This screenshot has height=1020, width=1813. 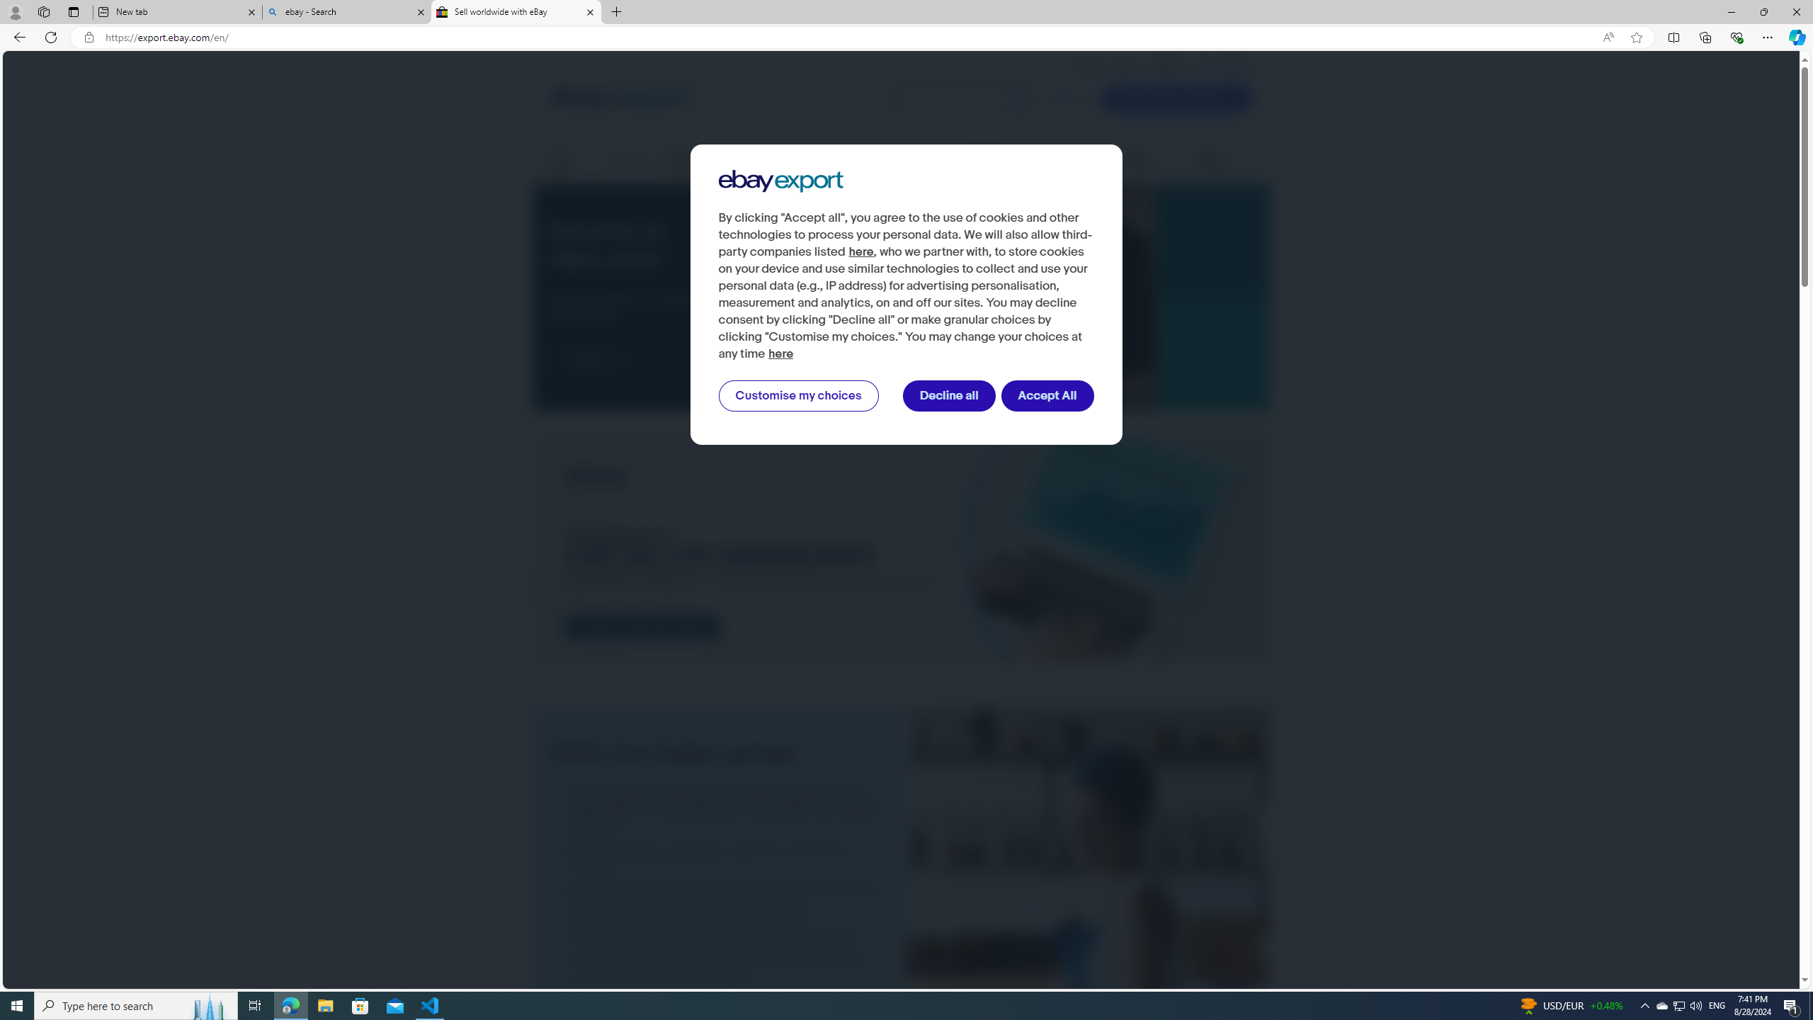 I want to click on Shipping, so click(x=627, y=159).